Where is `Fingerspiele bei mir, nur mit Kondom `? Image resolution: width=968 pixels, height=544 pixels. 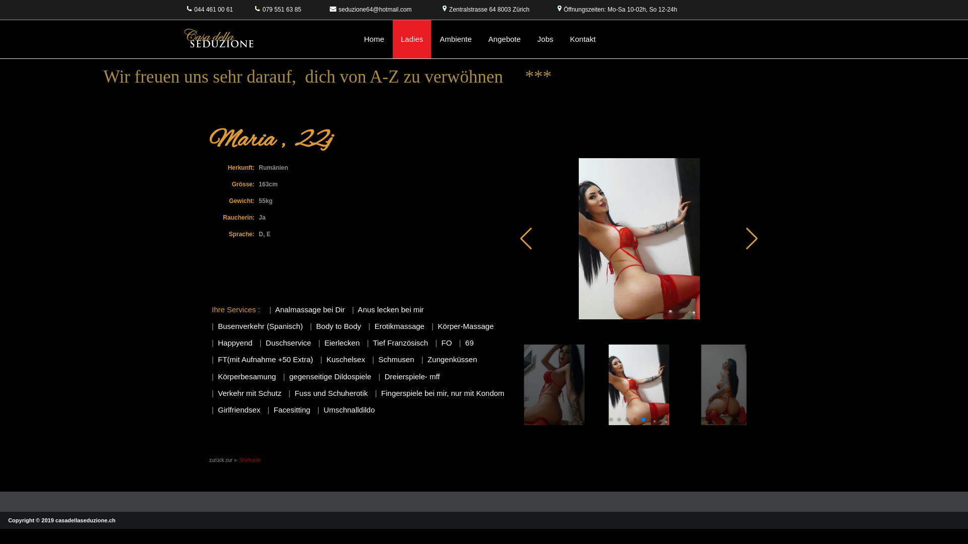 Fingerspiele bei mir, nur mit Kondom  is located at coordinates (443, 393).